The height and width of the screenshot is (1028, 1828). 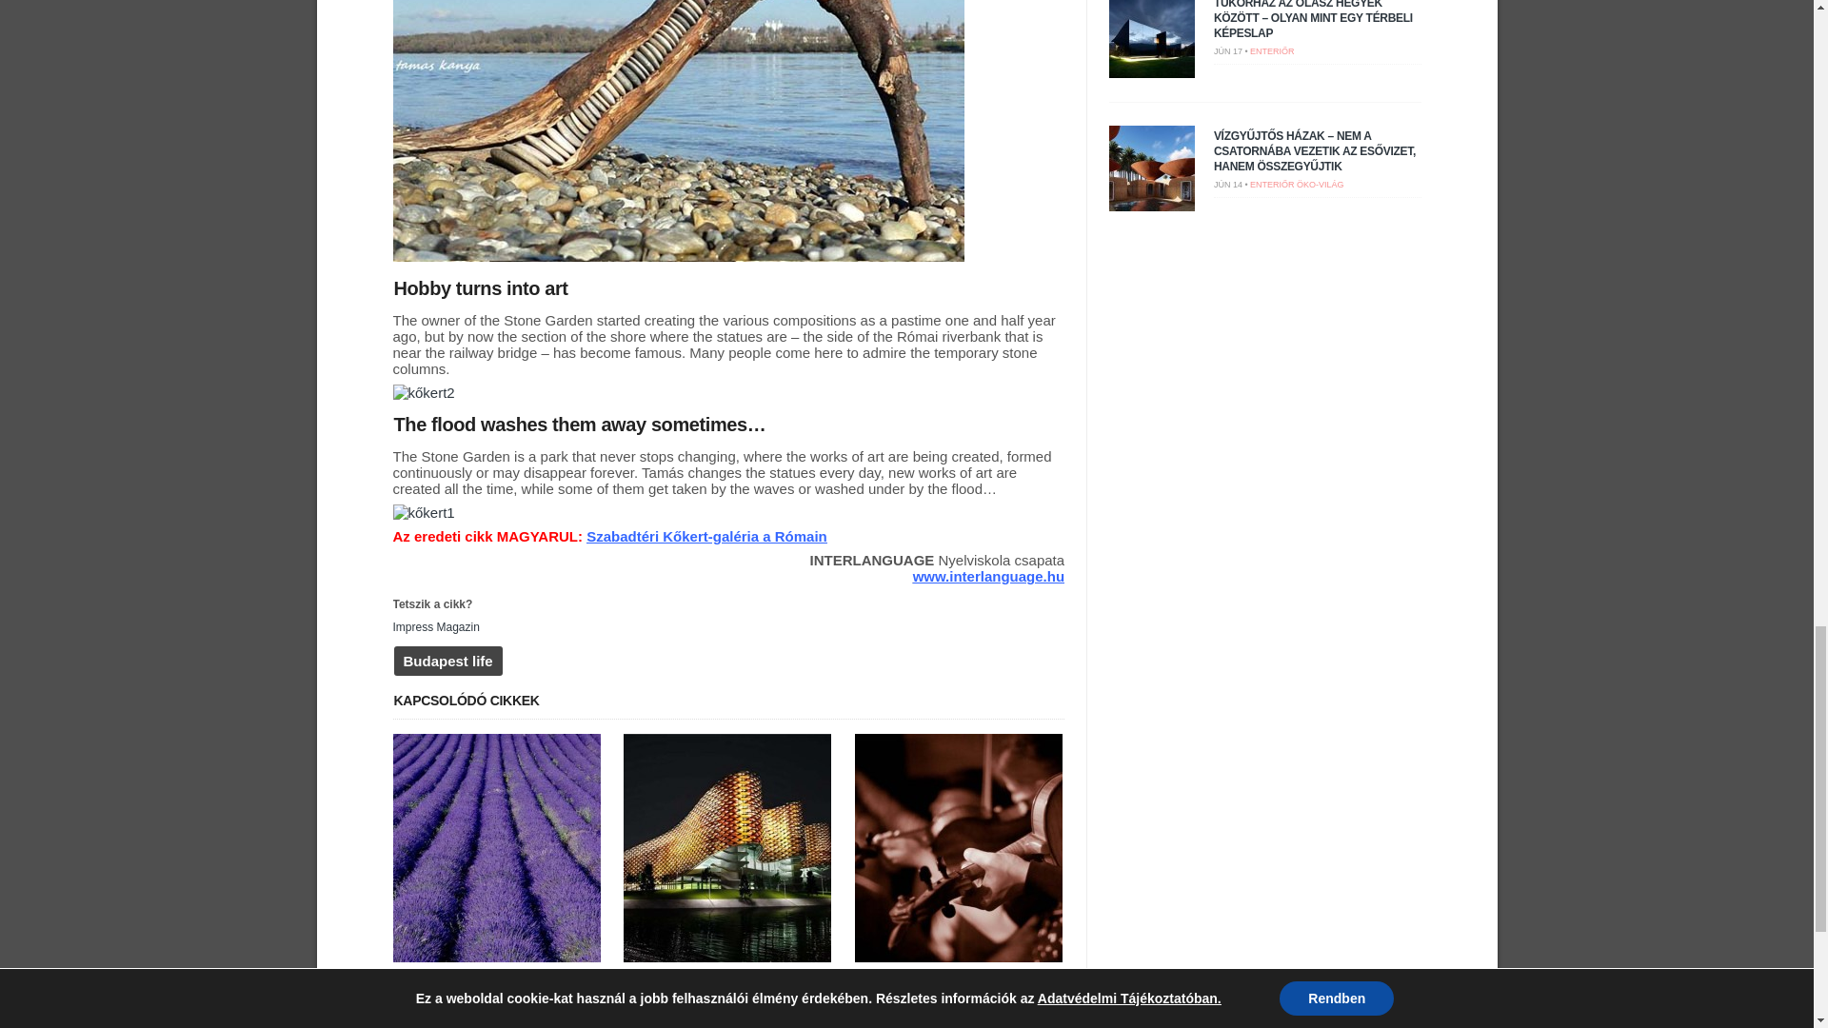 What do you see at coordinates (958, 959) in the screenshot?
I see `Hungarian folk pubs in the city centre` at bounding box center [958, 959].